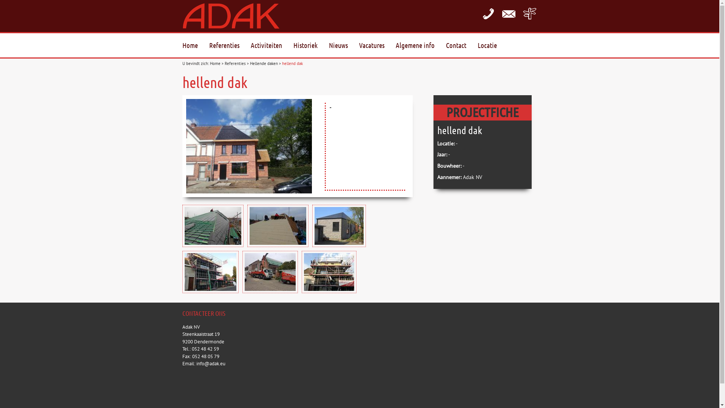  Describe the element at coordinates (344, 46) in the screenshot. I see `Nieuws` at that location.